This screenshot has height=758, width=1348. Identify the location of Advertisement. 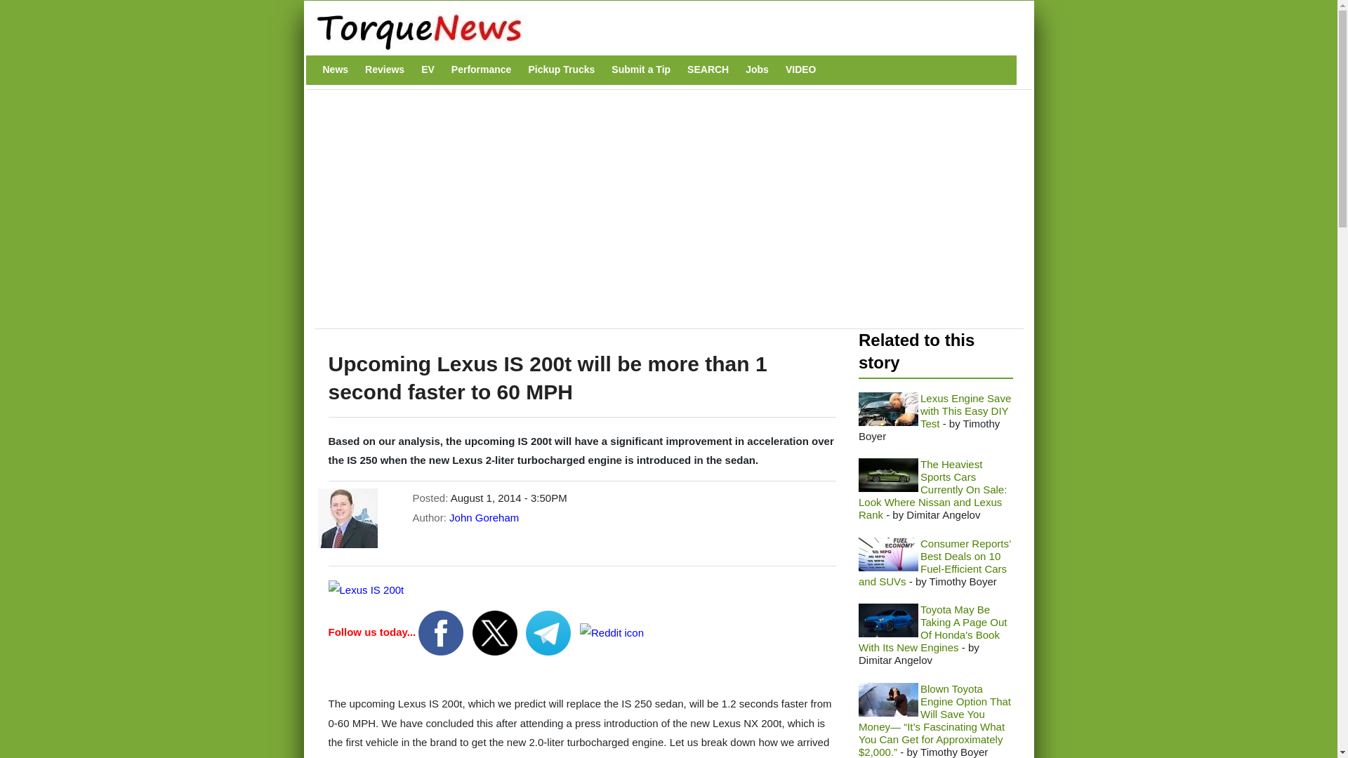
(578, 216).